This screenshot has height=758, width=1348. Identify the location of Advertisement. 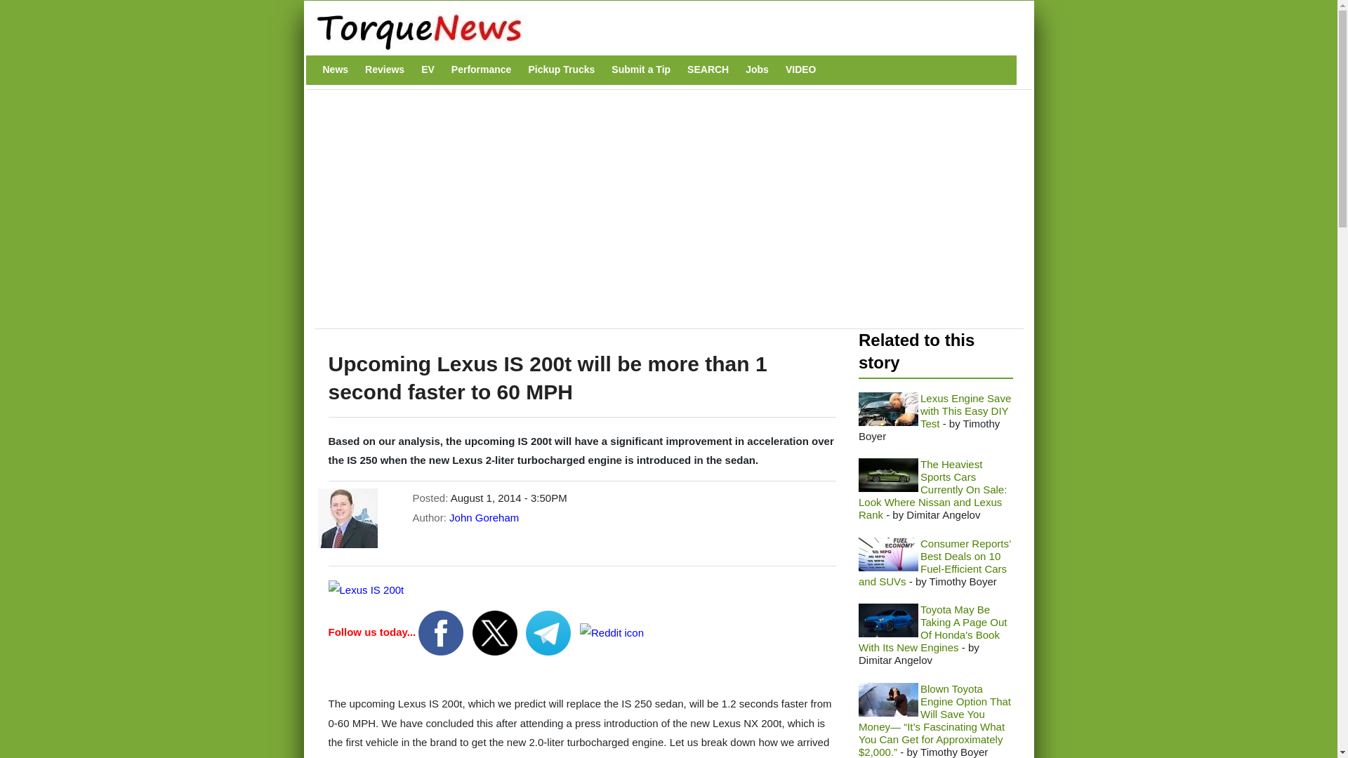
(578, 216).